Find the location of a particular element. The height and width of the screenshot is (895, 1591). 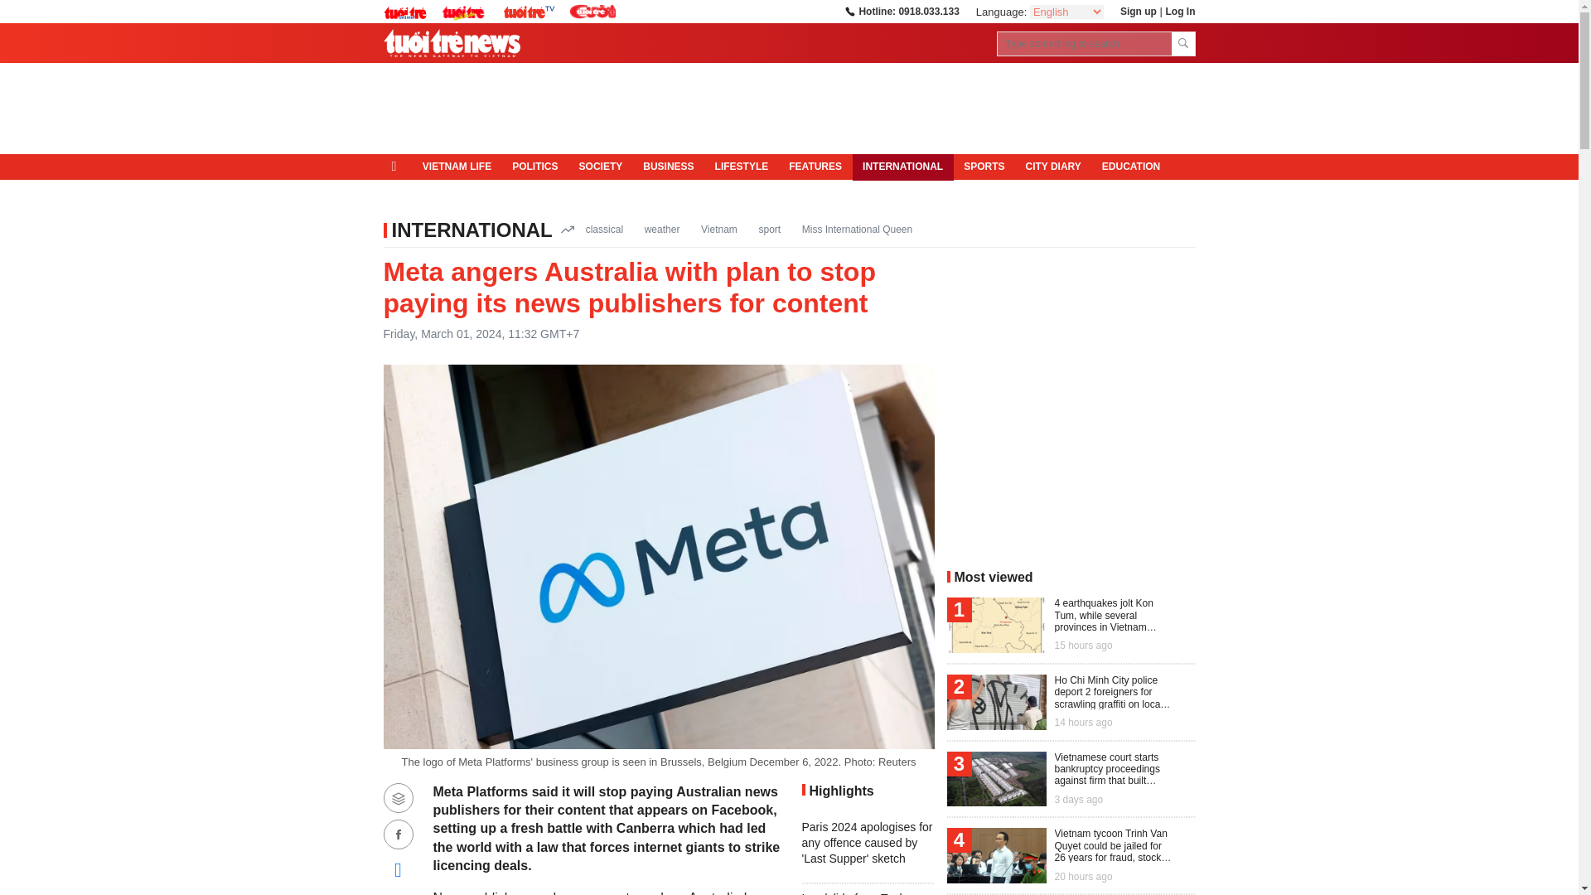

POLITICS is located at coordinates (535, 167).